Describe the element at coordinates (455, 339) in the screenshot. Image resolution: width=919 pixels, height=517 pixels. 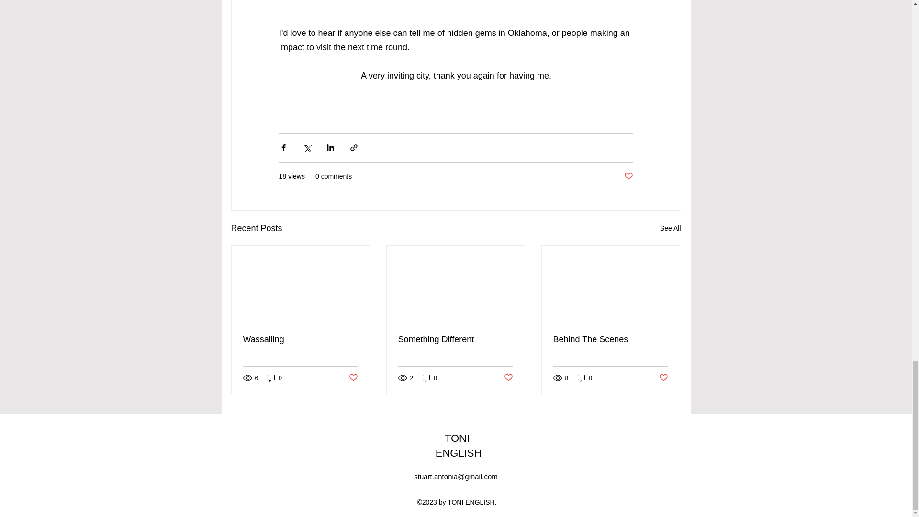
I see `Something Different` at that location.